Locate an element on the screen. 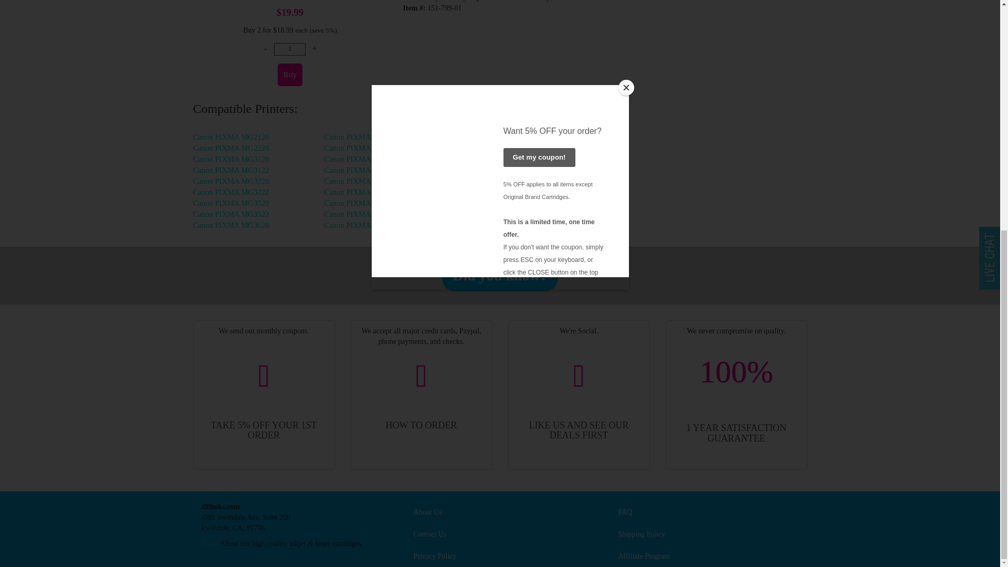 The width and height of the screenshot is (1008, 567). Canon PIXMA MG3222 is located at coordinates (231, 192).